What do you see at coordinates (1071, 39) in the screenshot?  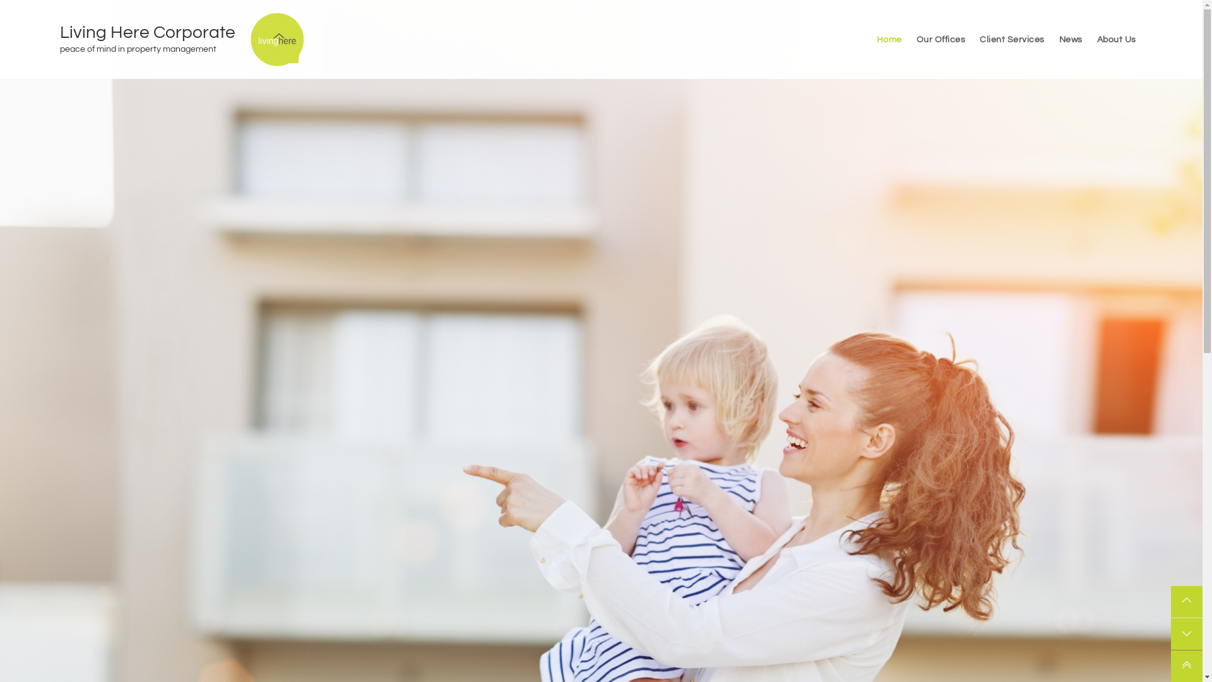 I see `News` at bounding box center [1071, 39].